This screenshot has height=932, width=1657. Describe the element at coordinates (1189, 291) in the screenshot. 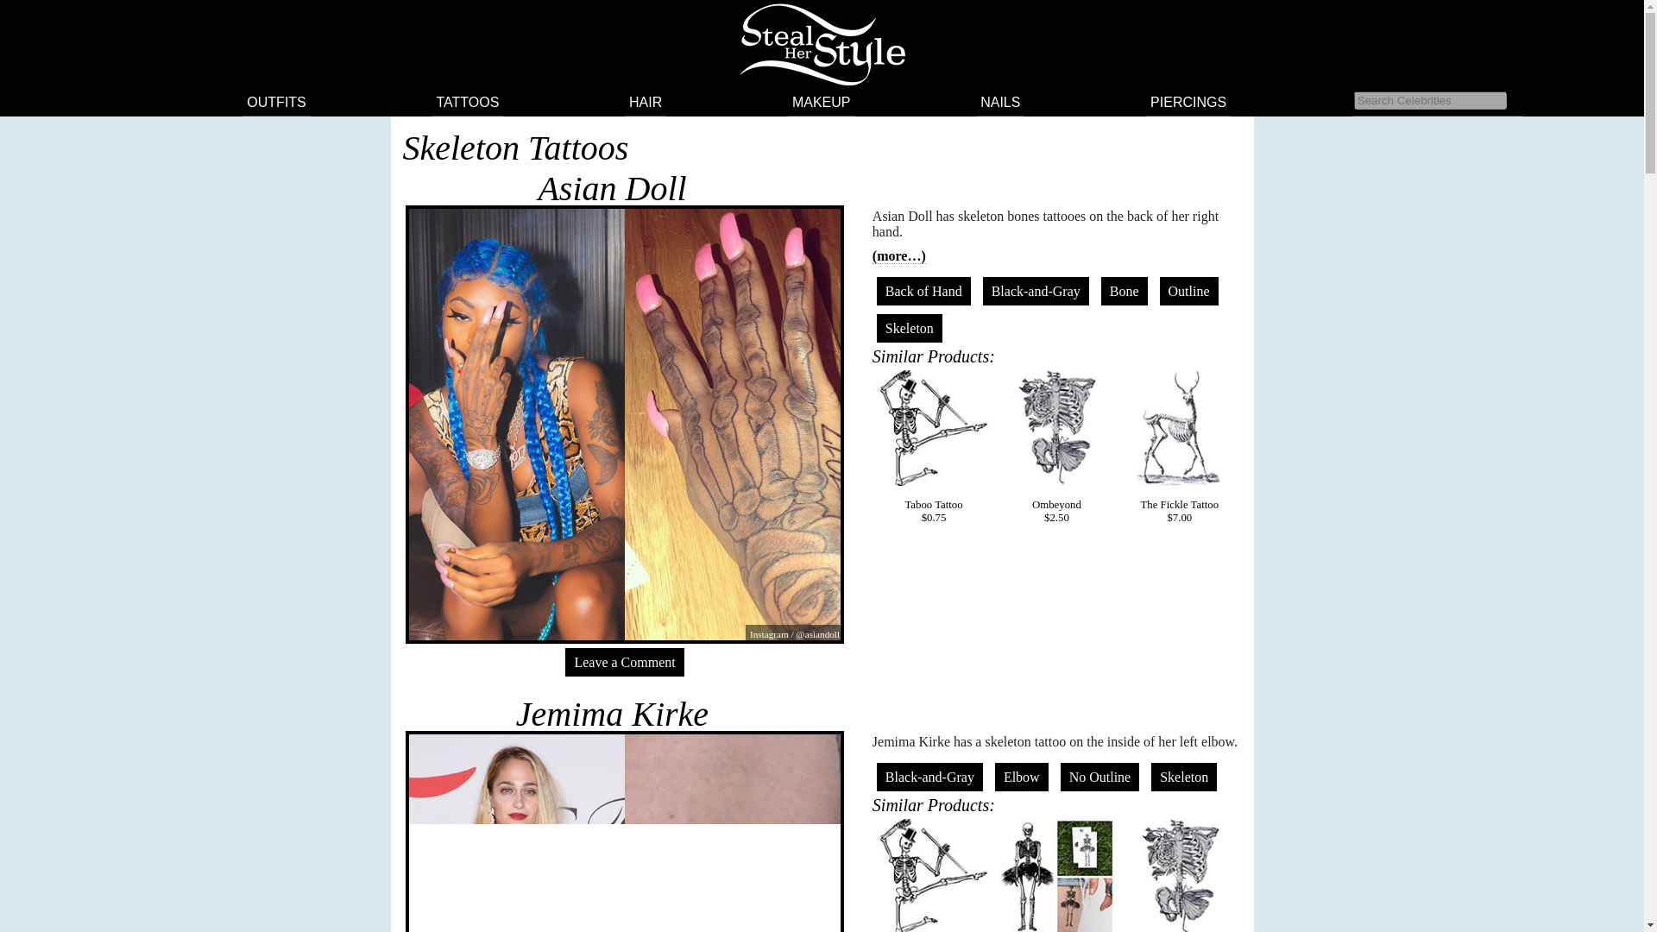

I see `Outline` at that location.